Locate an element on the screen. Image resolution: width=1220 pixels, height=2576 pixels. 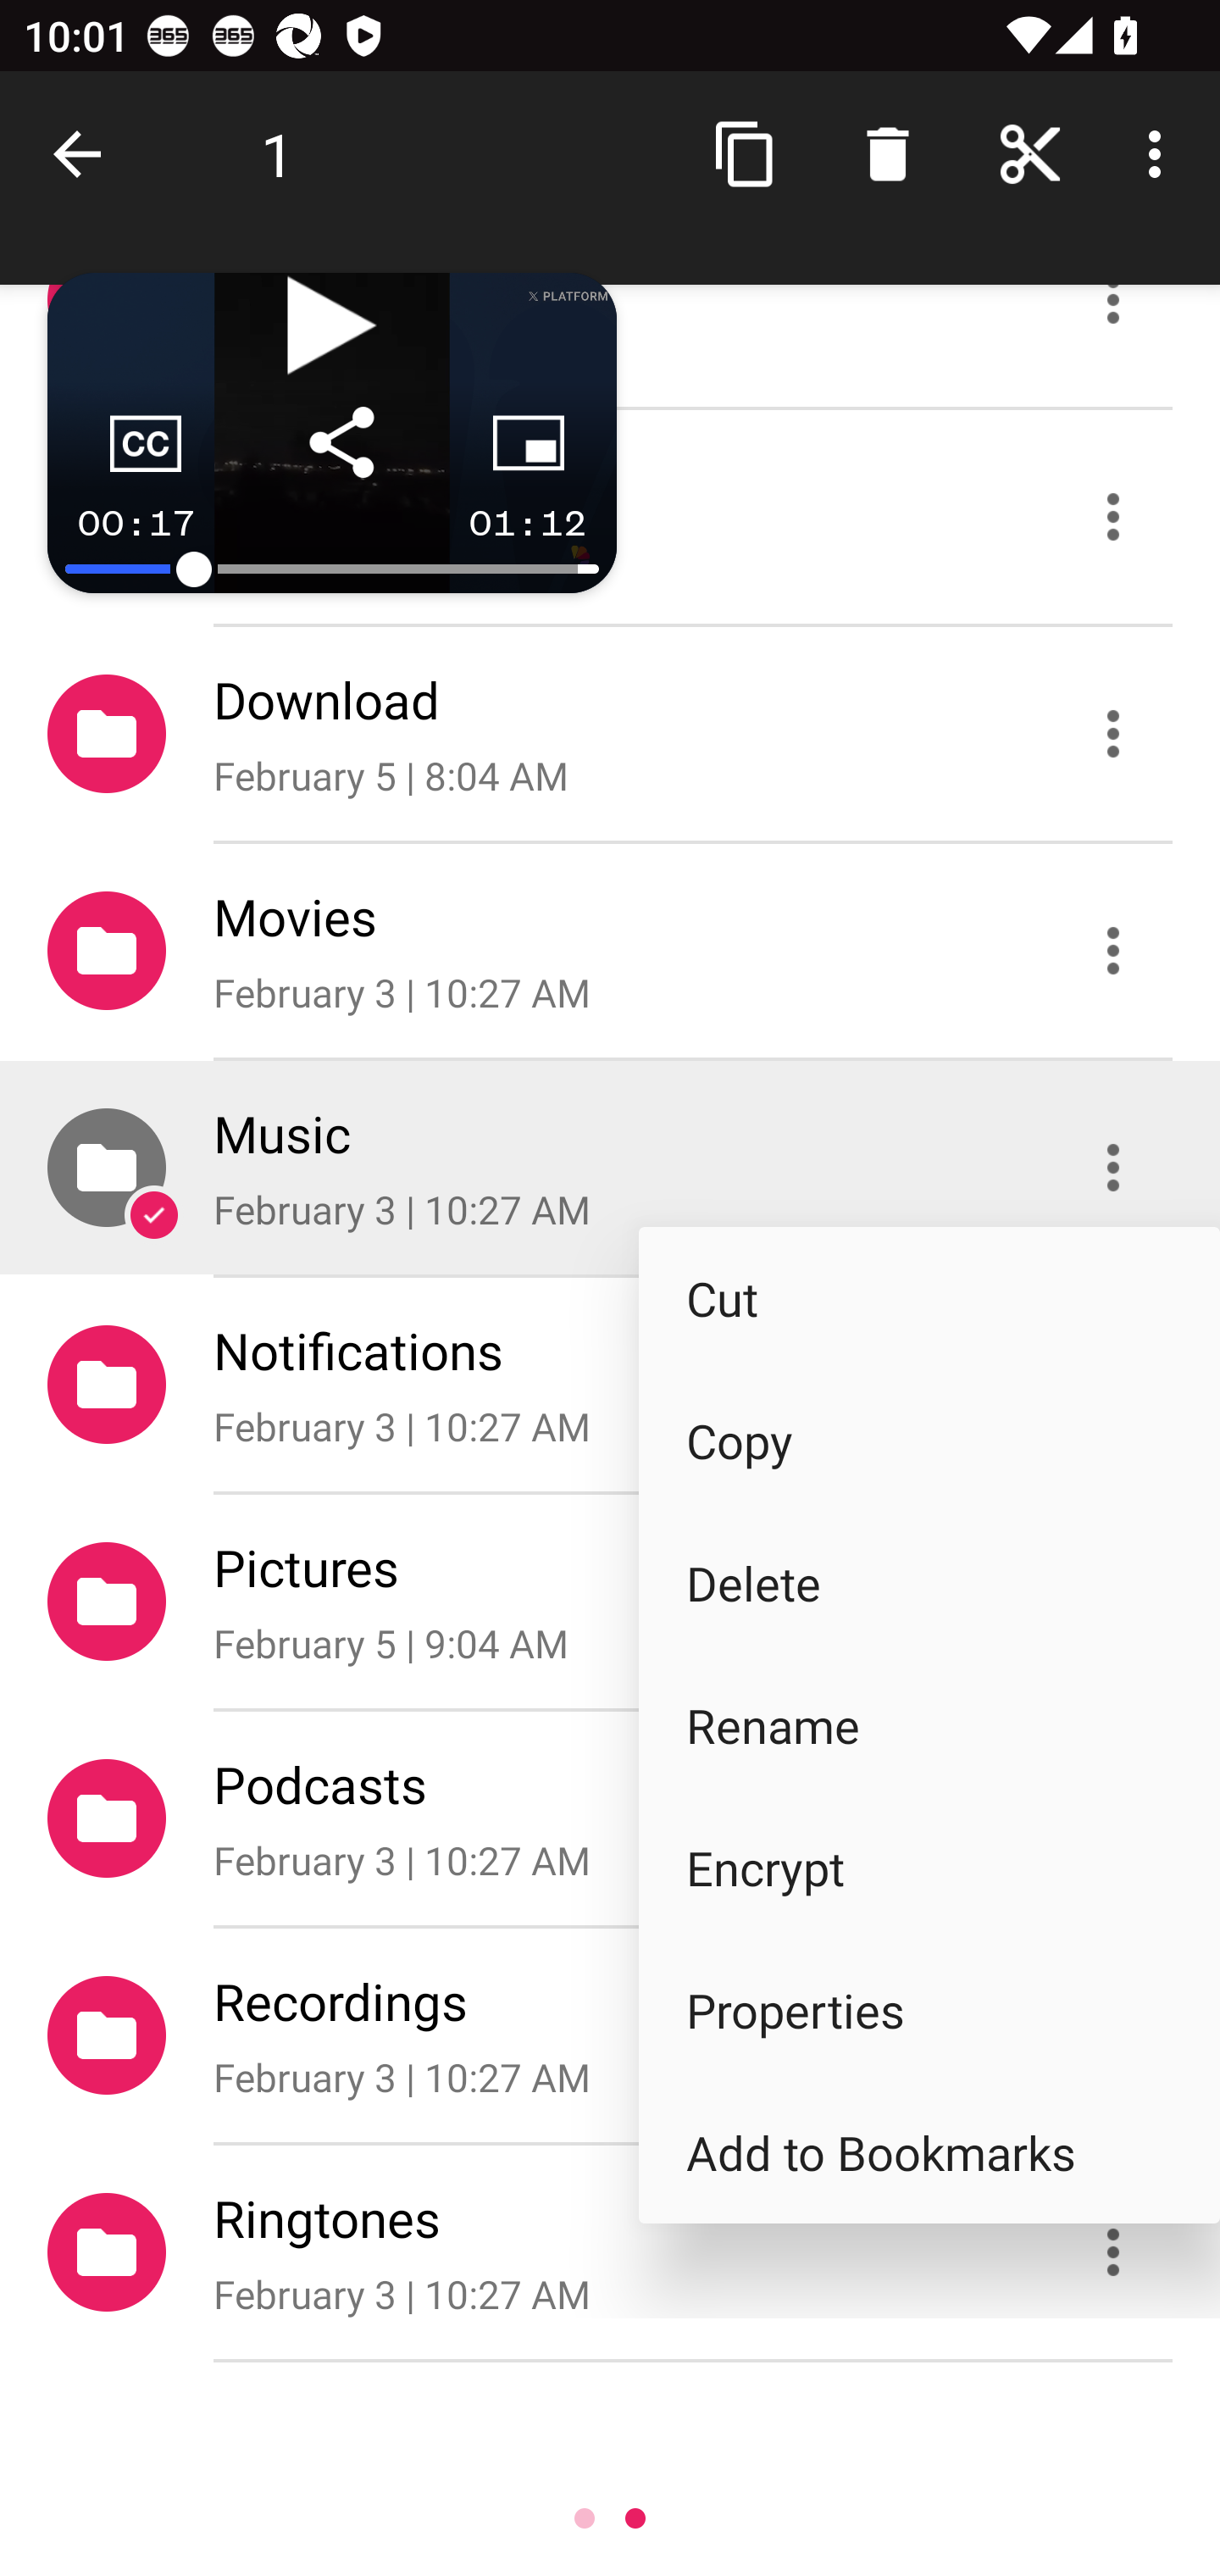
Rename is located at coordinates (929, 1724).